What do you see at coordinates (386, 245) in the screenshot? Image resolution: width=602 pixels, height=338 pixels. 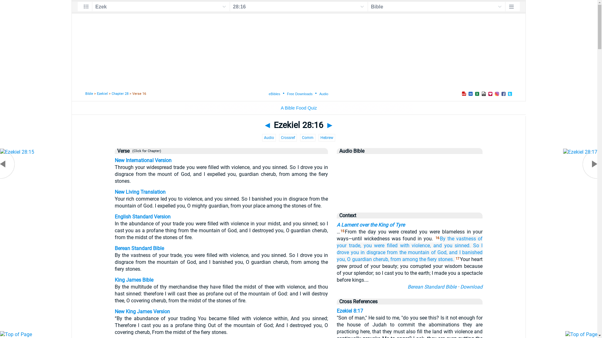 I see `were filled` at bounding box center [386, 245].